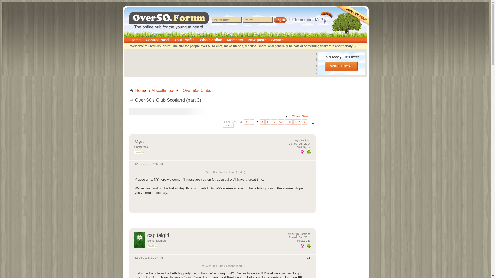 The width and height of the screenshot is (495, 278). Describe the element at coordinates (268, 122) in the screenshot. I see `Show results 31 to 40 of 7,536` at that location.